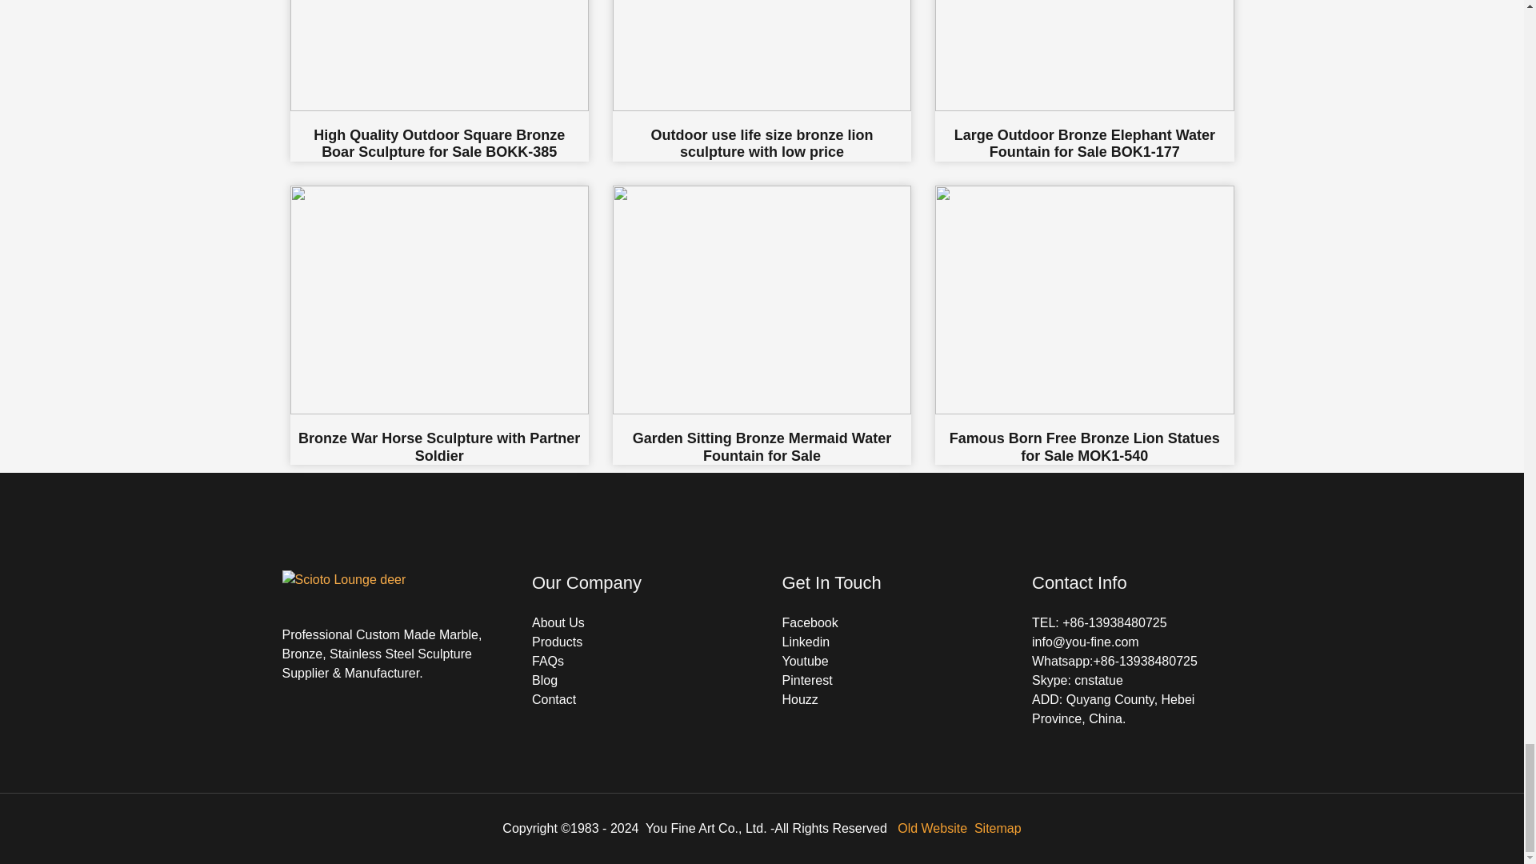 Image resolution: width=1536 pixels, height=864 pixels. Describe the element at coordinates (1084, 325) in the screenshot. I see `Famous Born Free Bronze Lion Statues for Sale MOK1-540` at that location.